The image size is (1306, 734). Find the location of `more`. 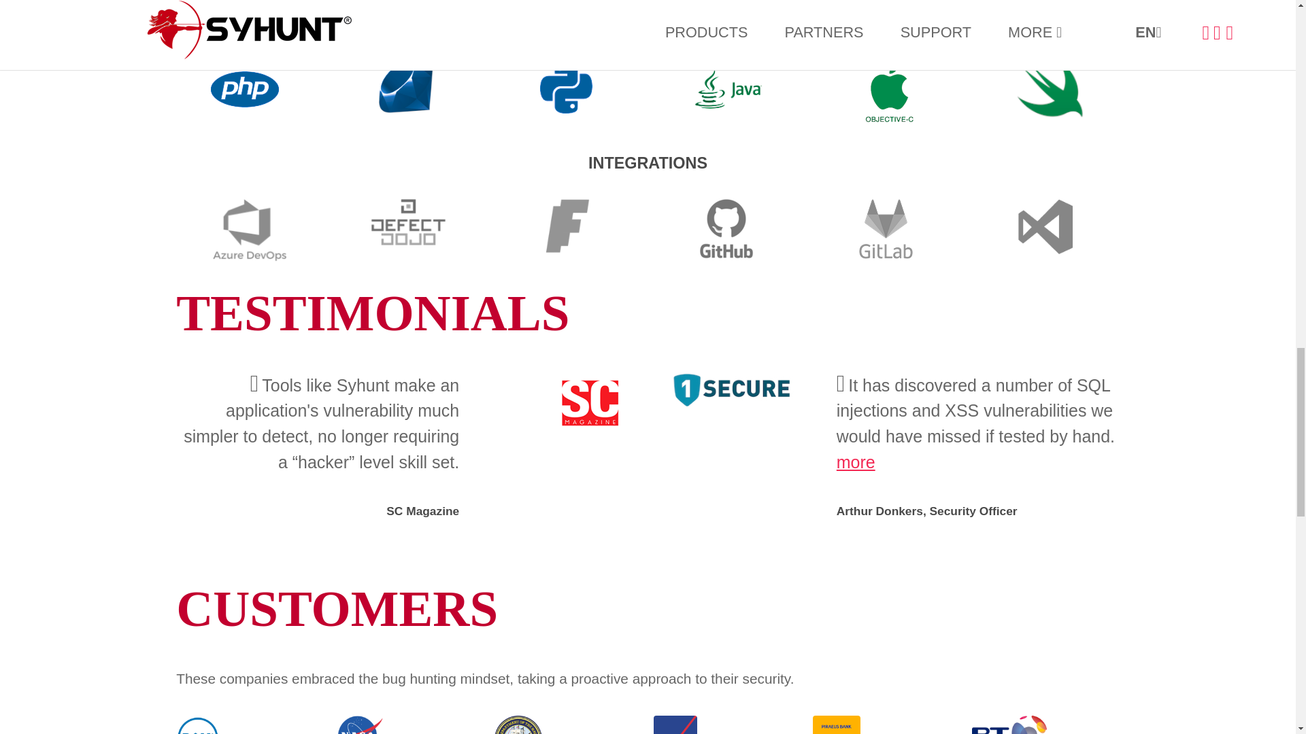

more is located at coordinates (856, 462).